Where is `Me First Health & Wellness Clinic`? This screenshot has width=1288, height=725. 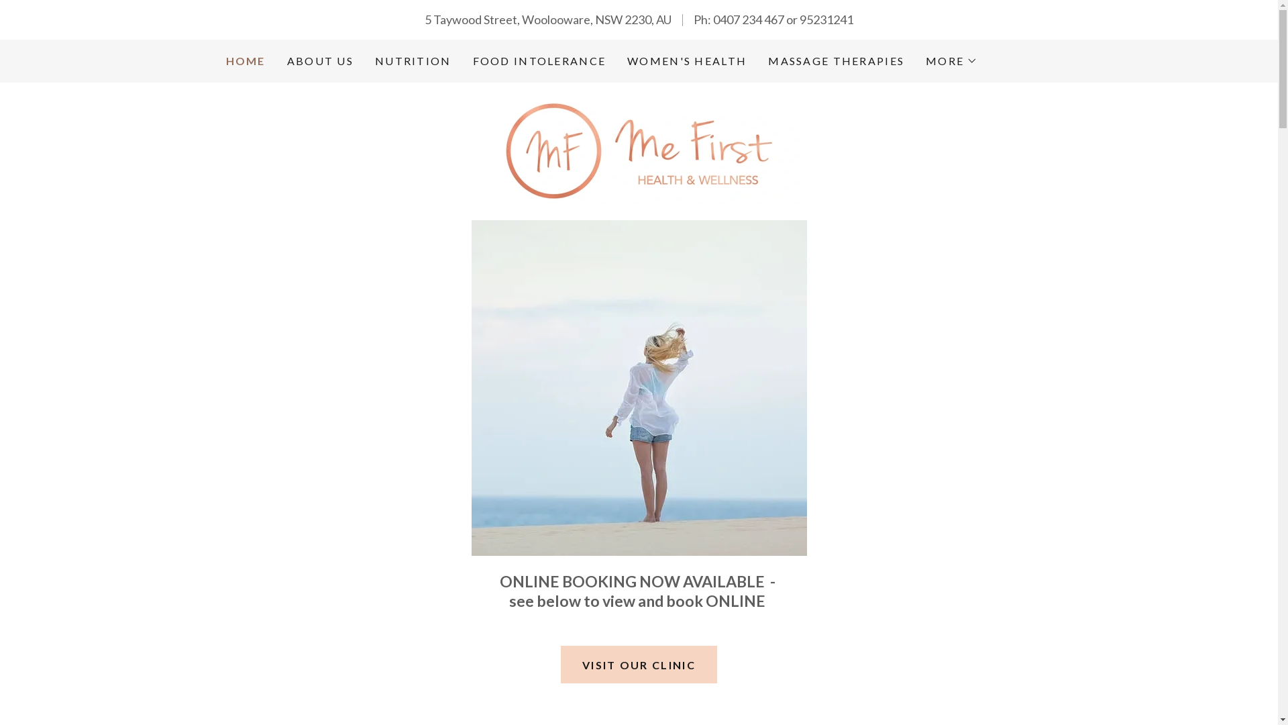
Me First Health & Wellness Clinic is located at coordinates (639, 150).